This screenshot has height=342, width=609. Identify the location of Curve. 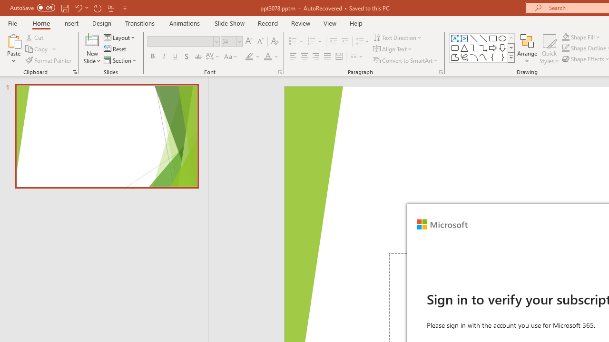
(483, 57).